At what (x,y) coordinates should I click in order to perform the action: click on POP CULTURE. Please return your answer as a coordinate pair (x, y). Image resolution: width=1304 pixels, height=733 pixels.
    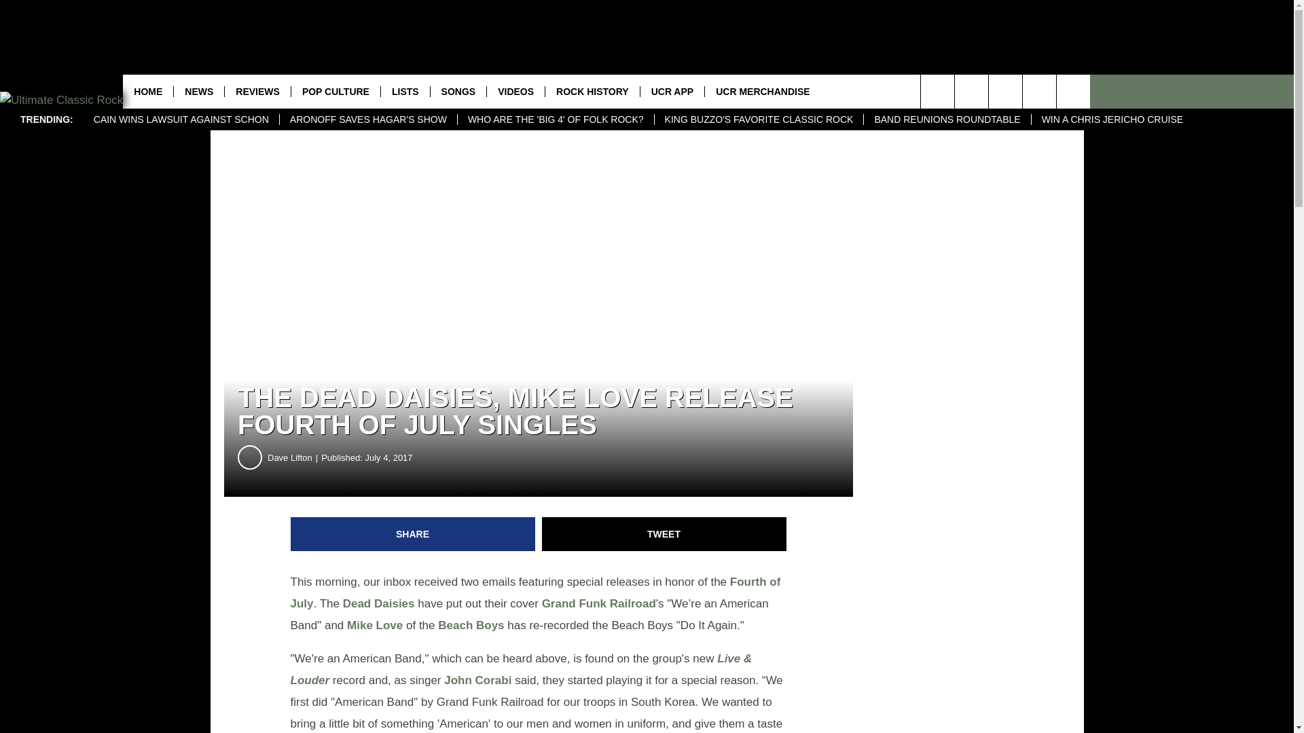
    Looking at the image, I should click on (336, 91).